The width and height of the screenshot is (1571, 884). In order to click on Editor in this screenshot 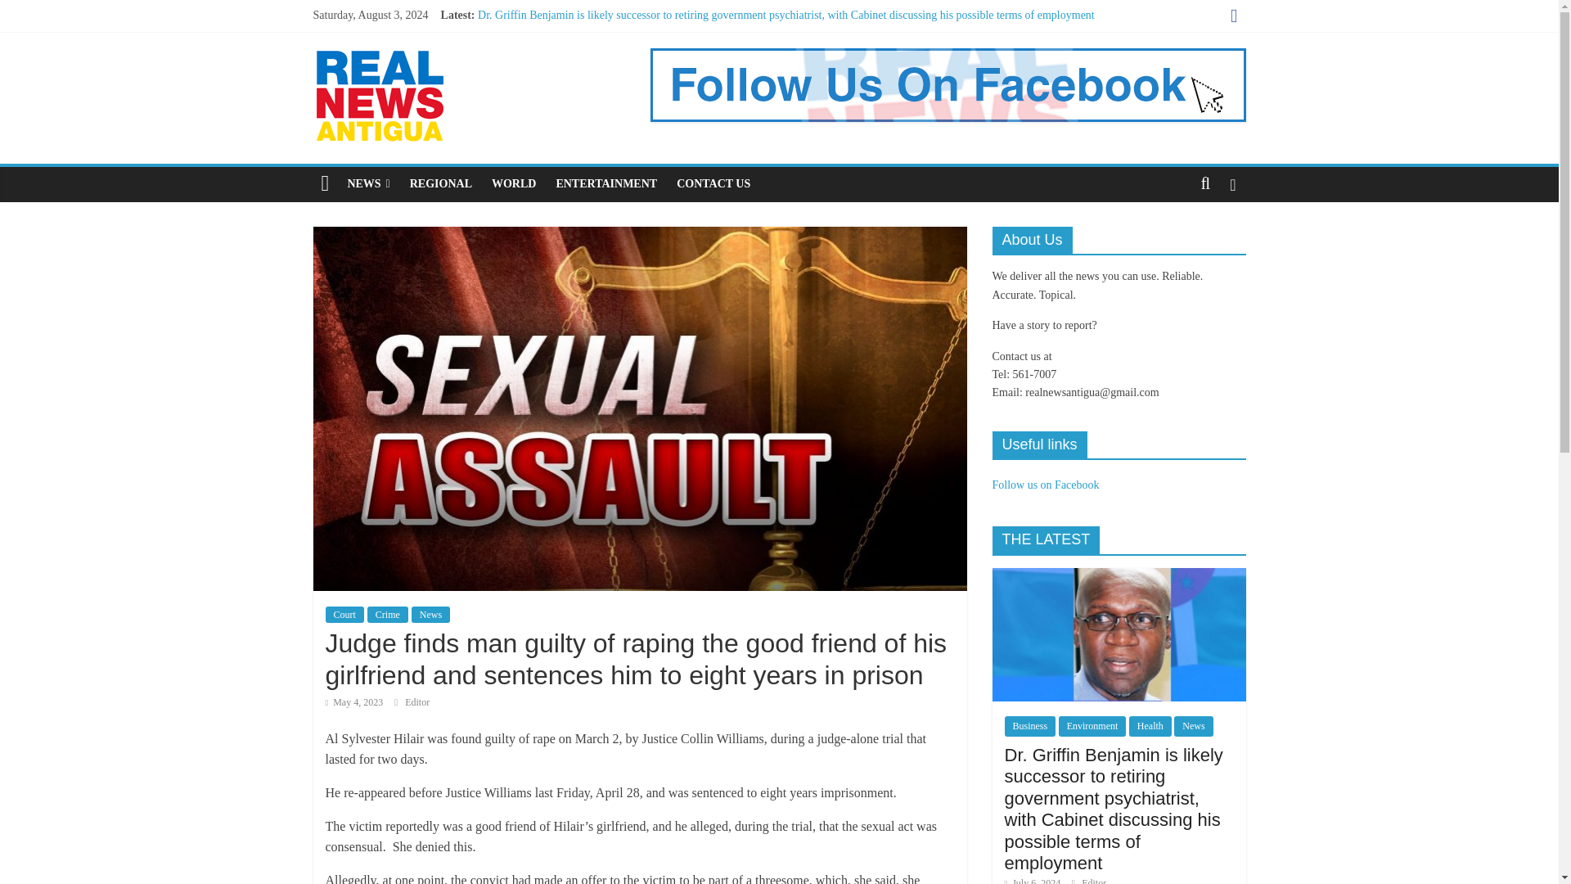, I will do `click(417, 702)`.